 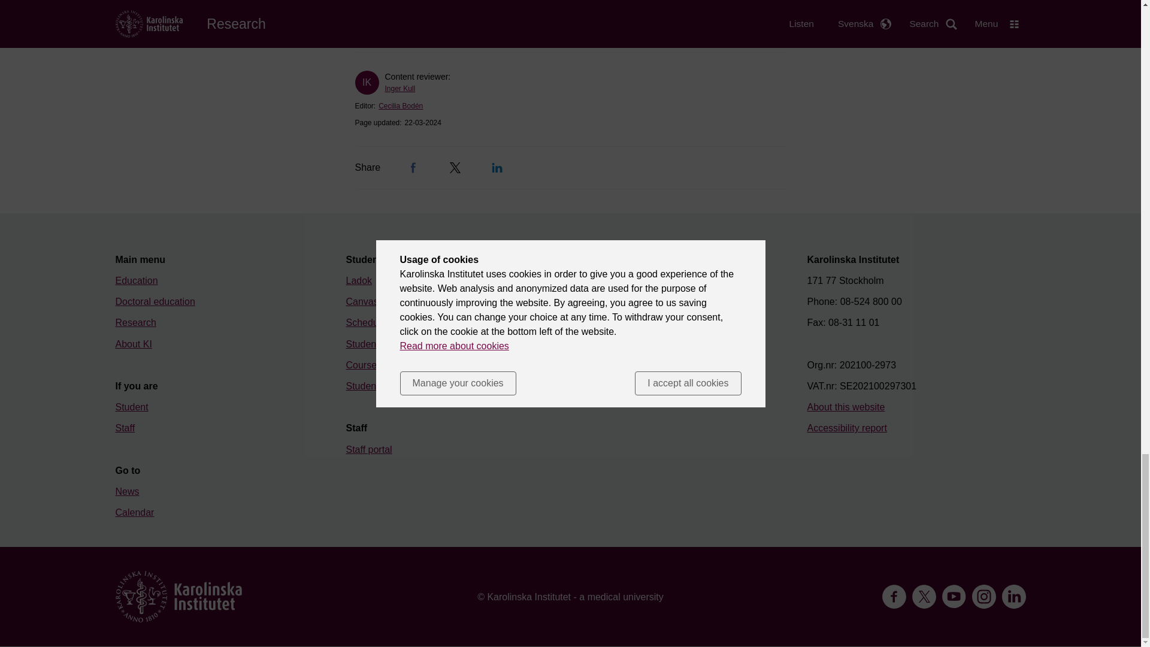 What do you see at coordinates (127, 491) in the screenshot?
I see `News` at bounding box center [127, 491].